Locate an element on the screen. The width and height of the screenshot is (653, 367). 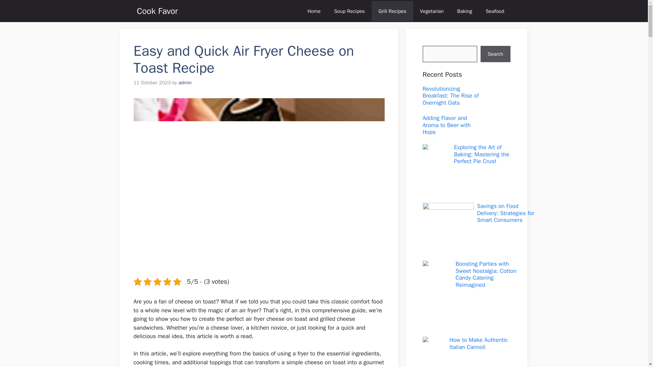
Soup Recipes is located at coordinates (349, 11).